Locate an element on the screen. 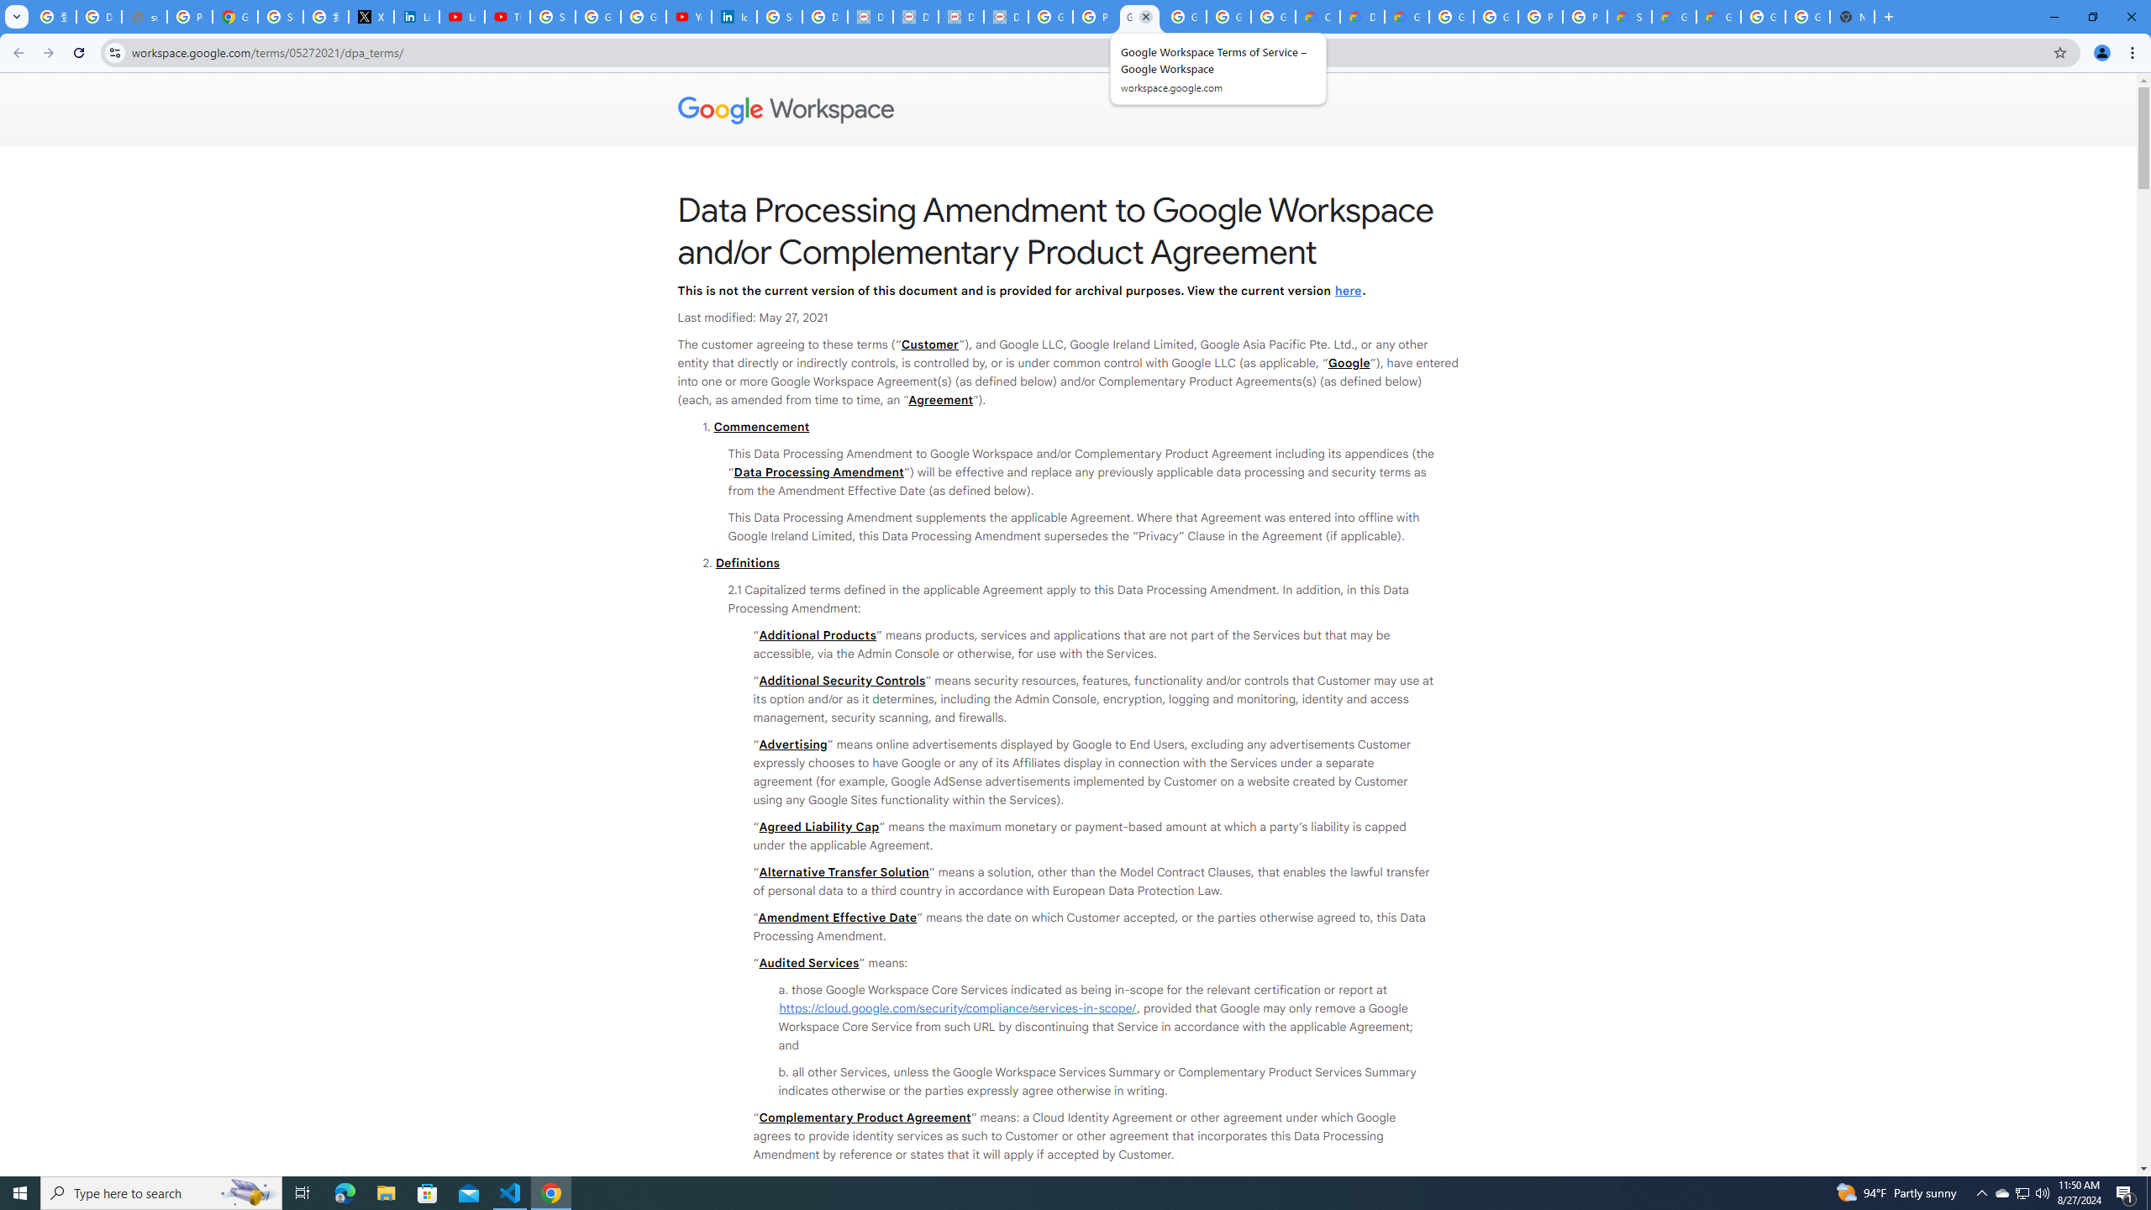 The image size is (2151, 1210). Sign in - Google Accounts is located at coordinates (553, 17).